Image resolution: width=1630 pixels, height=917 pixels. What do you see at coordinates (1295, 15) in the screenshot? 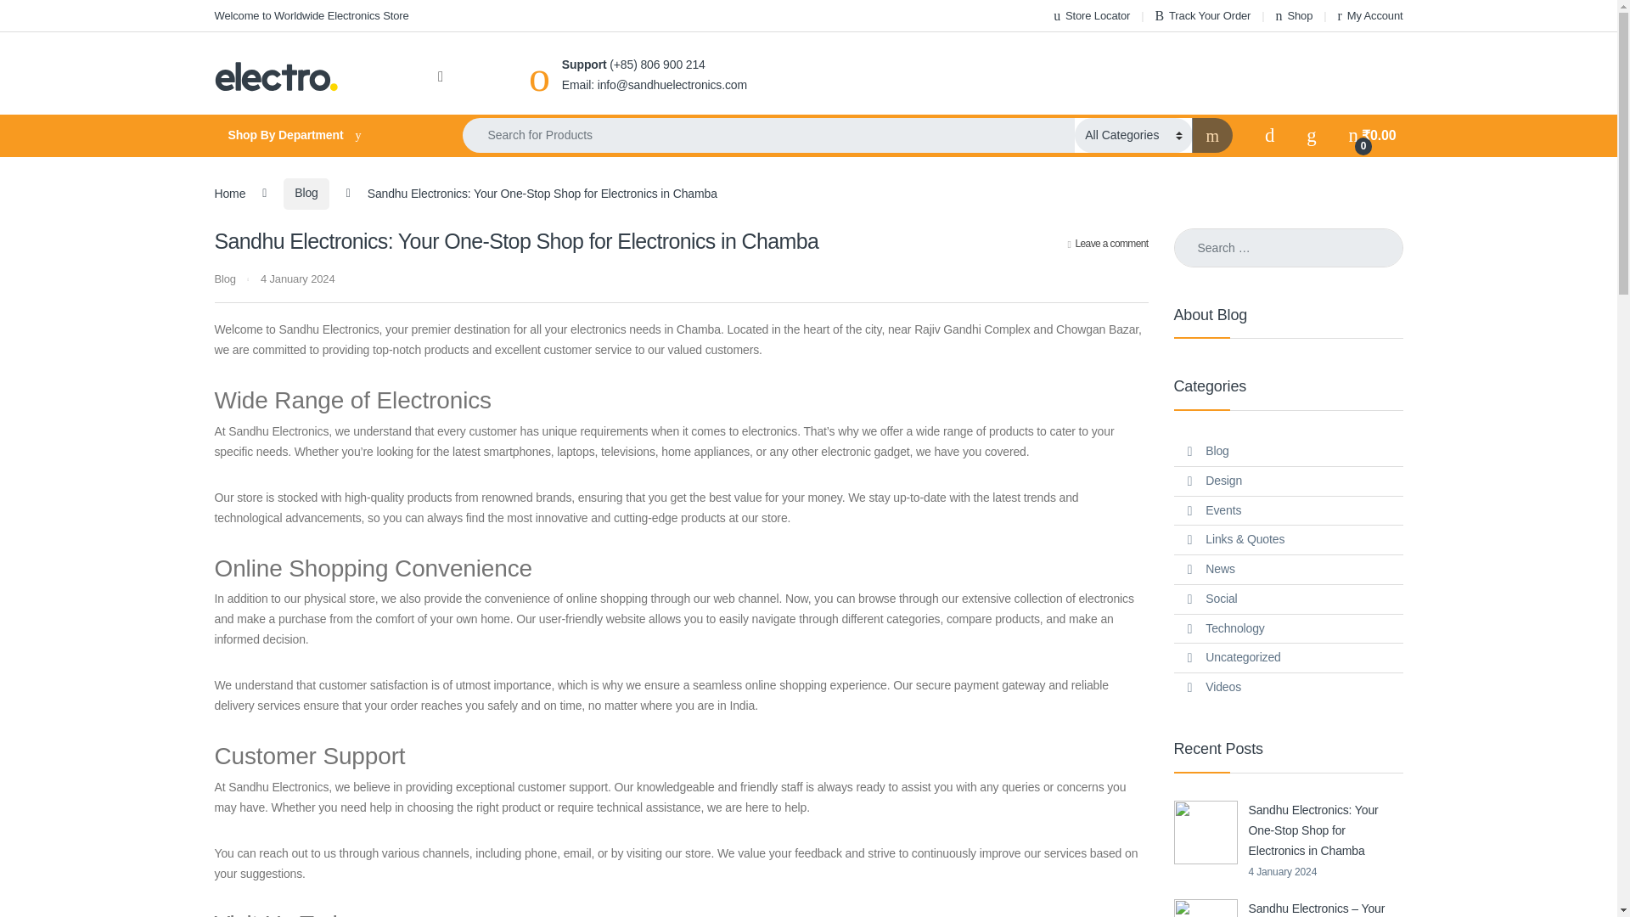
I see `Shop` at bounding box center [1295, 15].